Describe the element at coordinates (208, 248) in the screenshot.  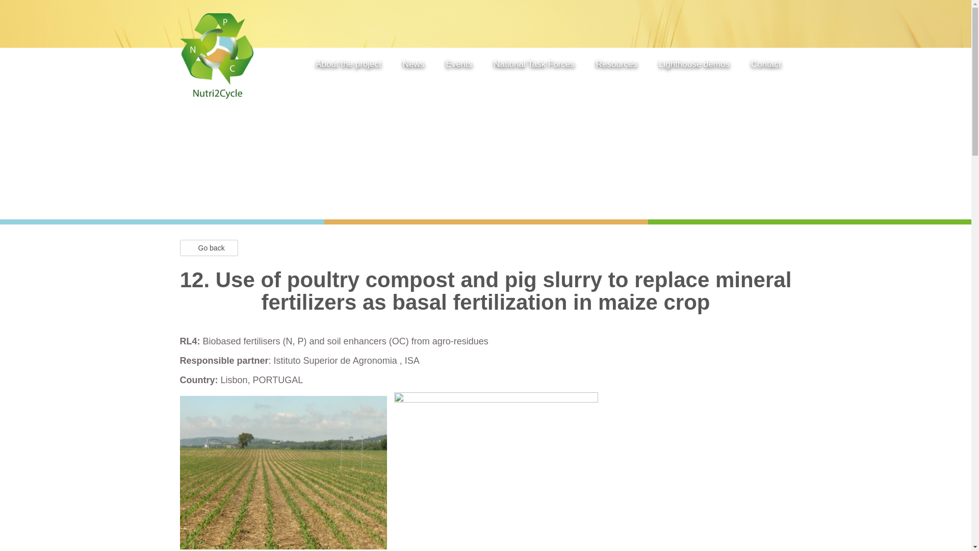
I see `Go back` at that location.